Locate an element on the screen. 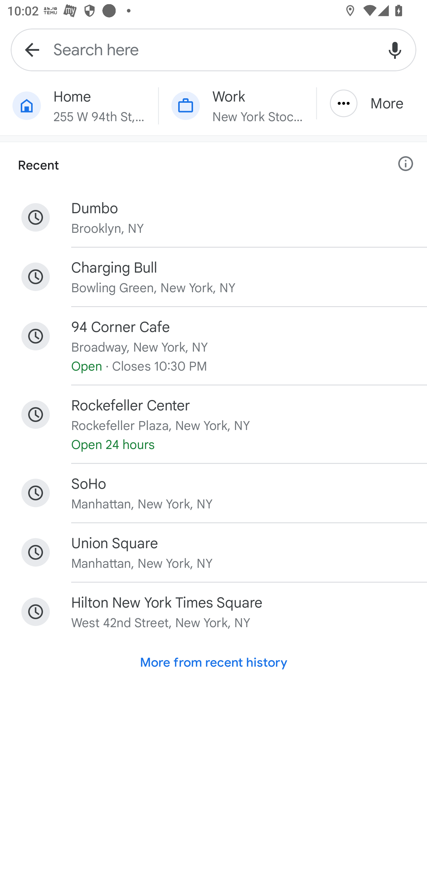 This screenshot has height=879, width=427. SoHo Manhattan, New York, NY is located at coordinates (213, 493).